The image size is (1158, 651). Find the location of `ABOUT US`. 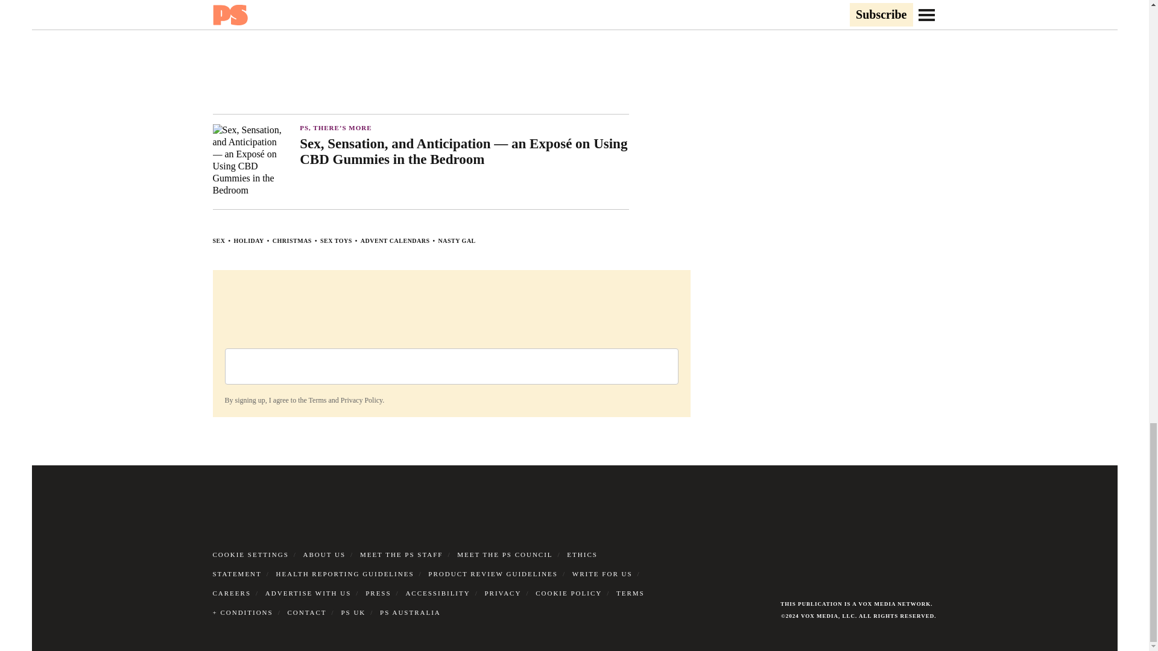

ABOUT US is located at coordinates (324, 554).